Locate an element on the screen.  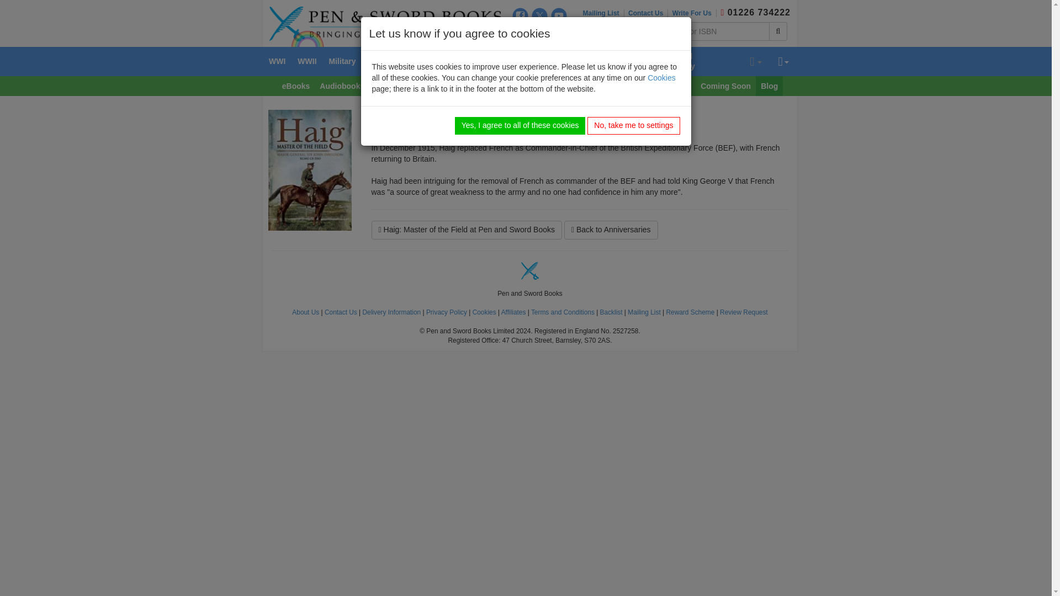
Your basket is empty is located at coordinates (755, 62).